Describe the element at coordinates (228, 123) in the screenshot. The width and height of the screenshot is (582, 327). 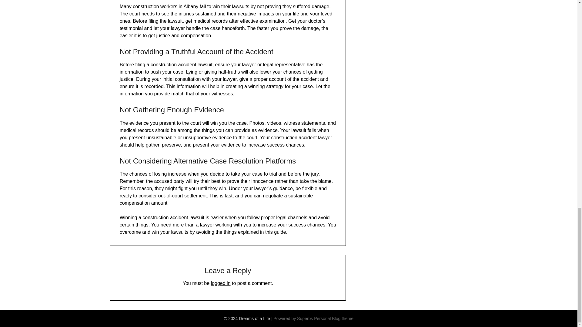
I see `win you the case` at that location.